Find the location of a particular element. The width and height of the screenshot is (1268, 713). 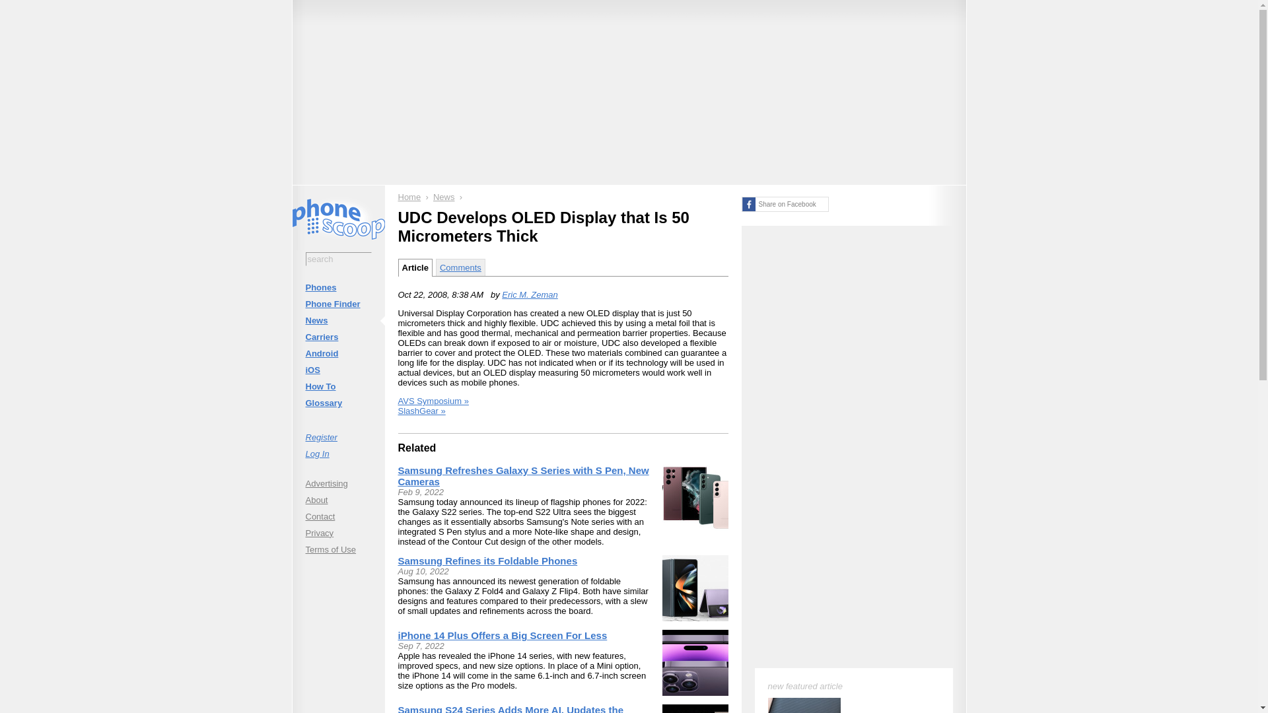

Terms of Use is located at coordinates (337, 549).